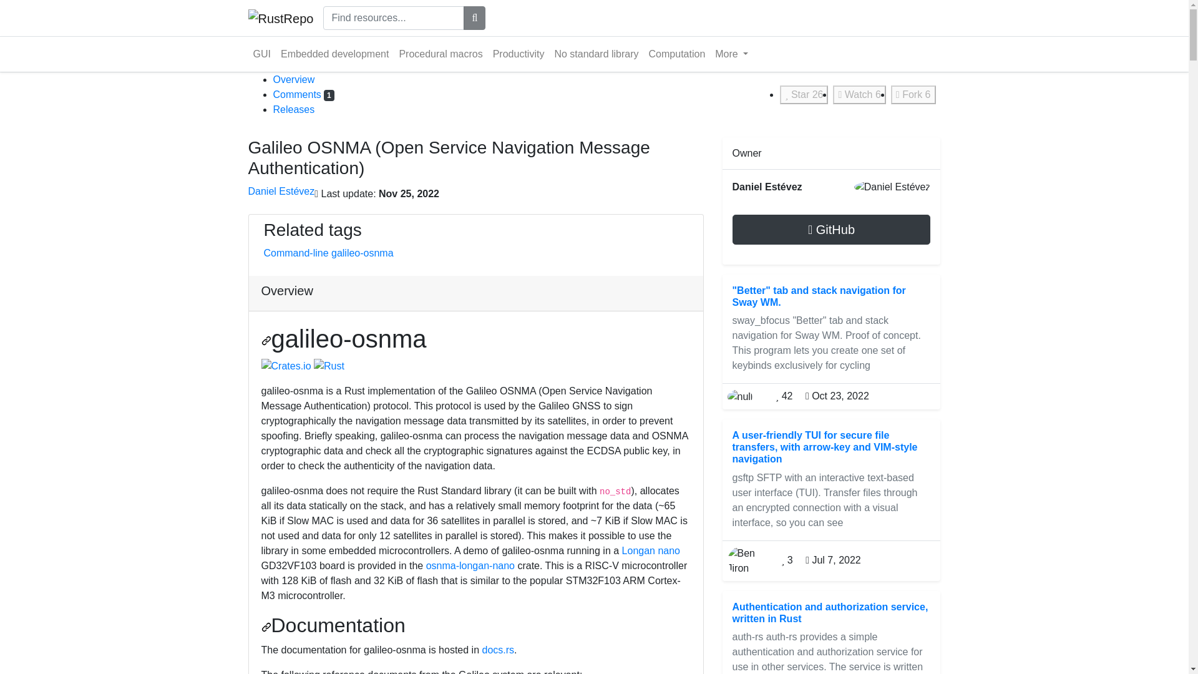  I want to click on Embedded development, so click(334, 54).